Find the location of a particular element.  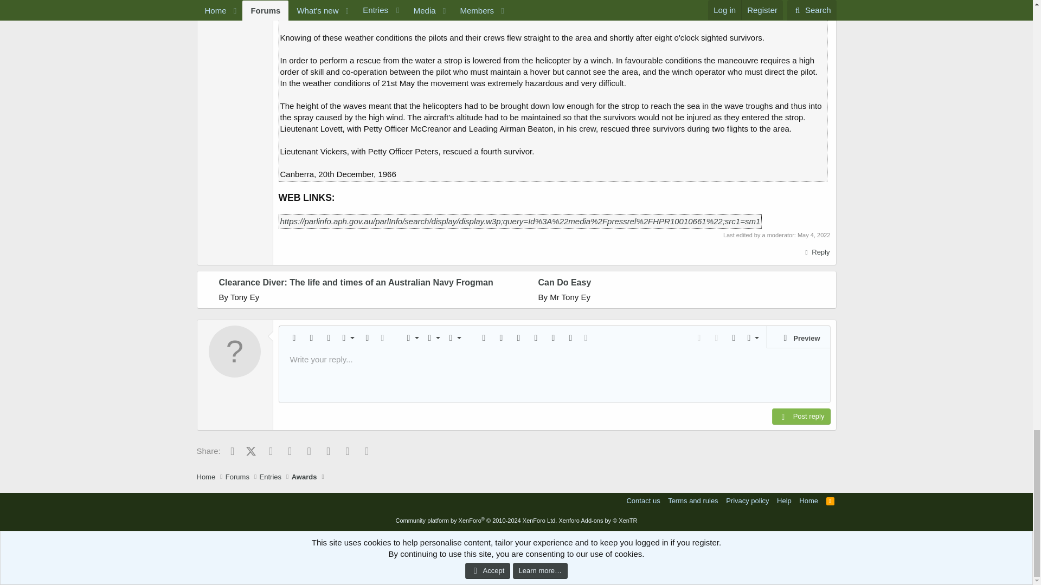

Reply, quoting this message is located at coordinates (816, 252).